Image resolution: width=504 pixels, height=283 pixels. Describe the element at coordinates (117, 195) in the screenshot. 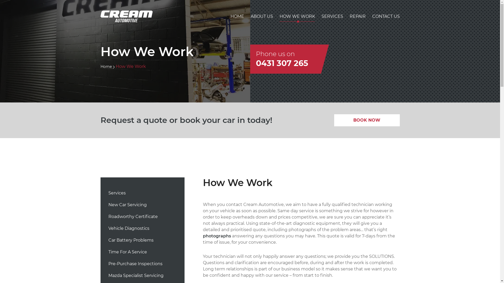

I see `Services` at that location.